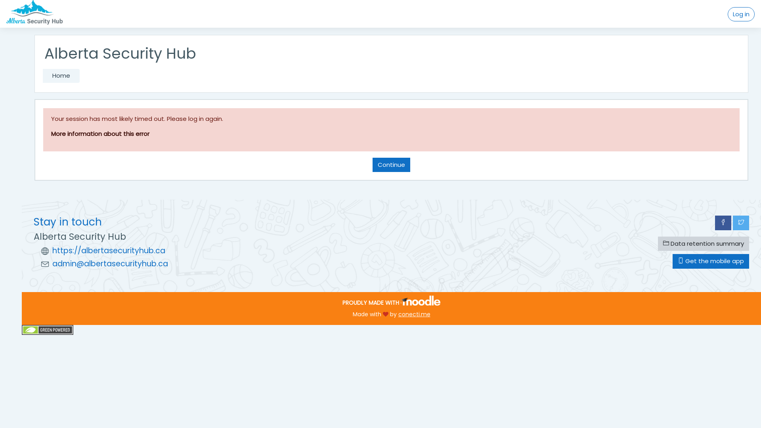 This screenshot has height=428, width=761. Describe the element at coordinates (100, 134) in the screenshot. I see `More information about this error` at that location.